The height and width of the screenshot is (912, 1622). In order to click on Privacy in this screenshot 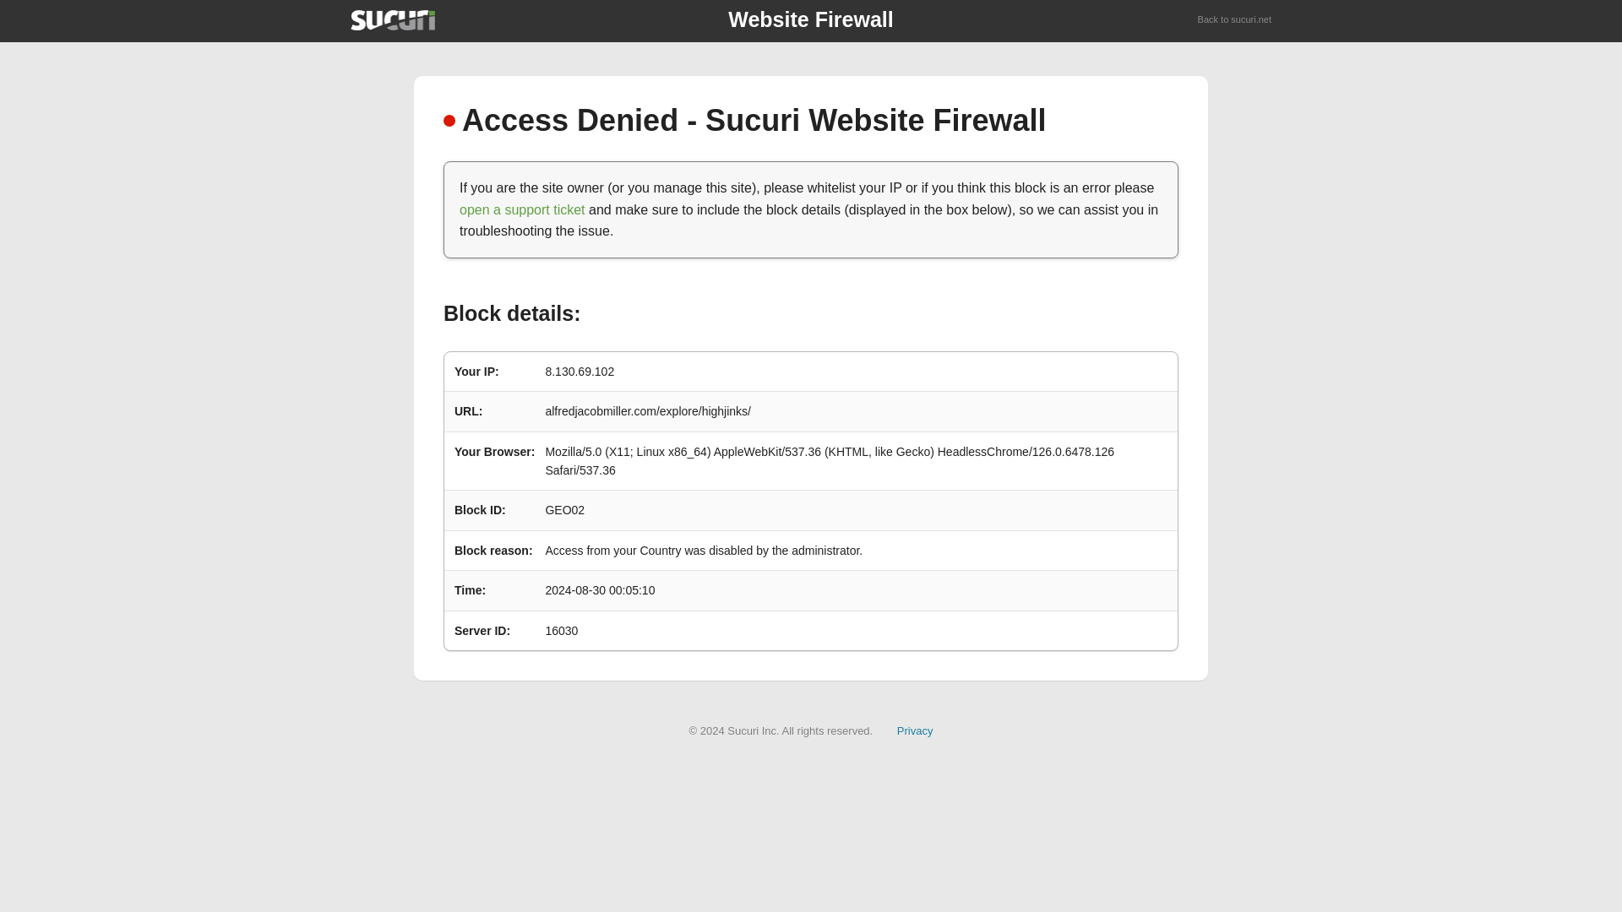, I will do `click(915, 730)`.